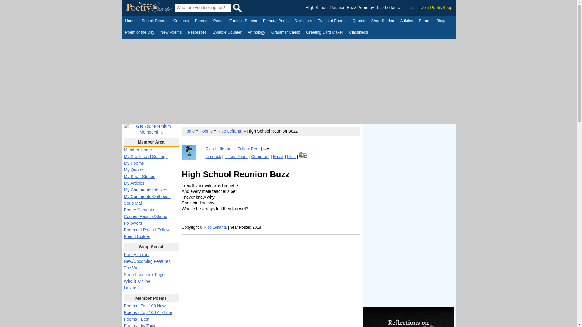  Describe the element at coordinates (256, 33) in the screenshot. I see `Anthology` at that location.